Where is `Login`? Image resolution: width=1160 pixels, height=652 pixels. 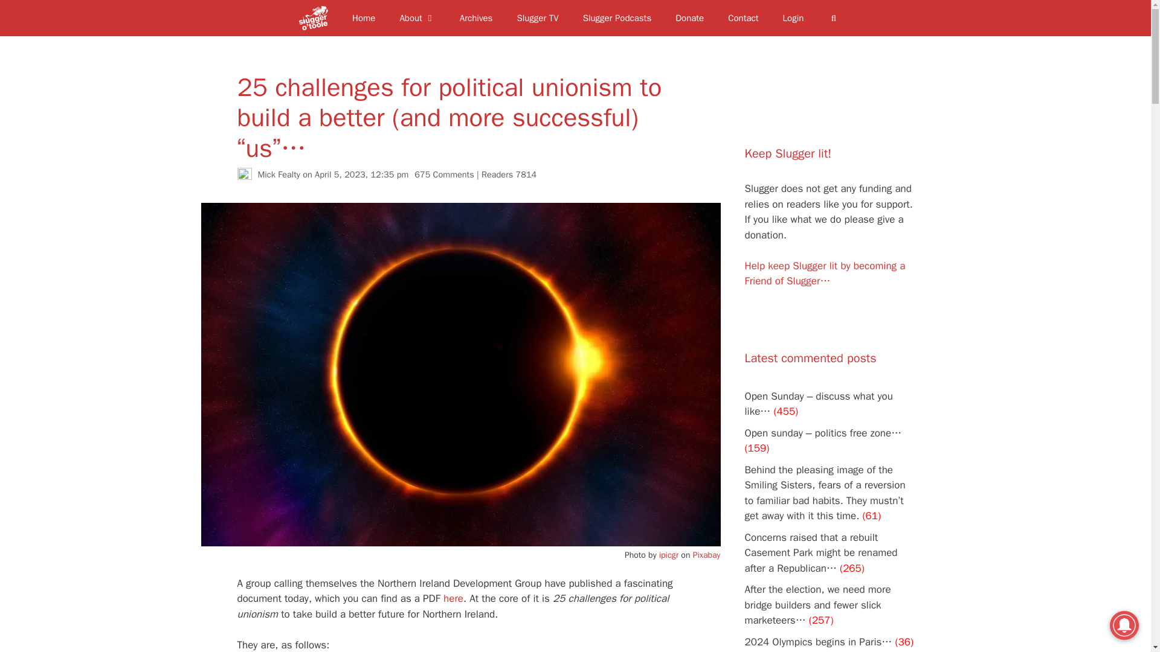
Login is located at coordinates (794, 18).